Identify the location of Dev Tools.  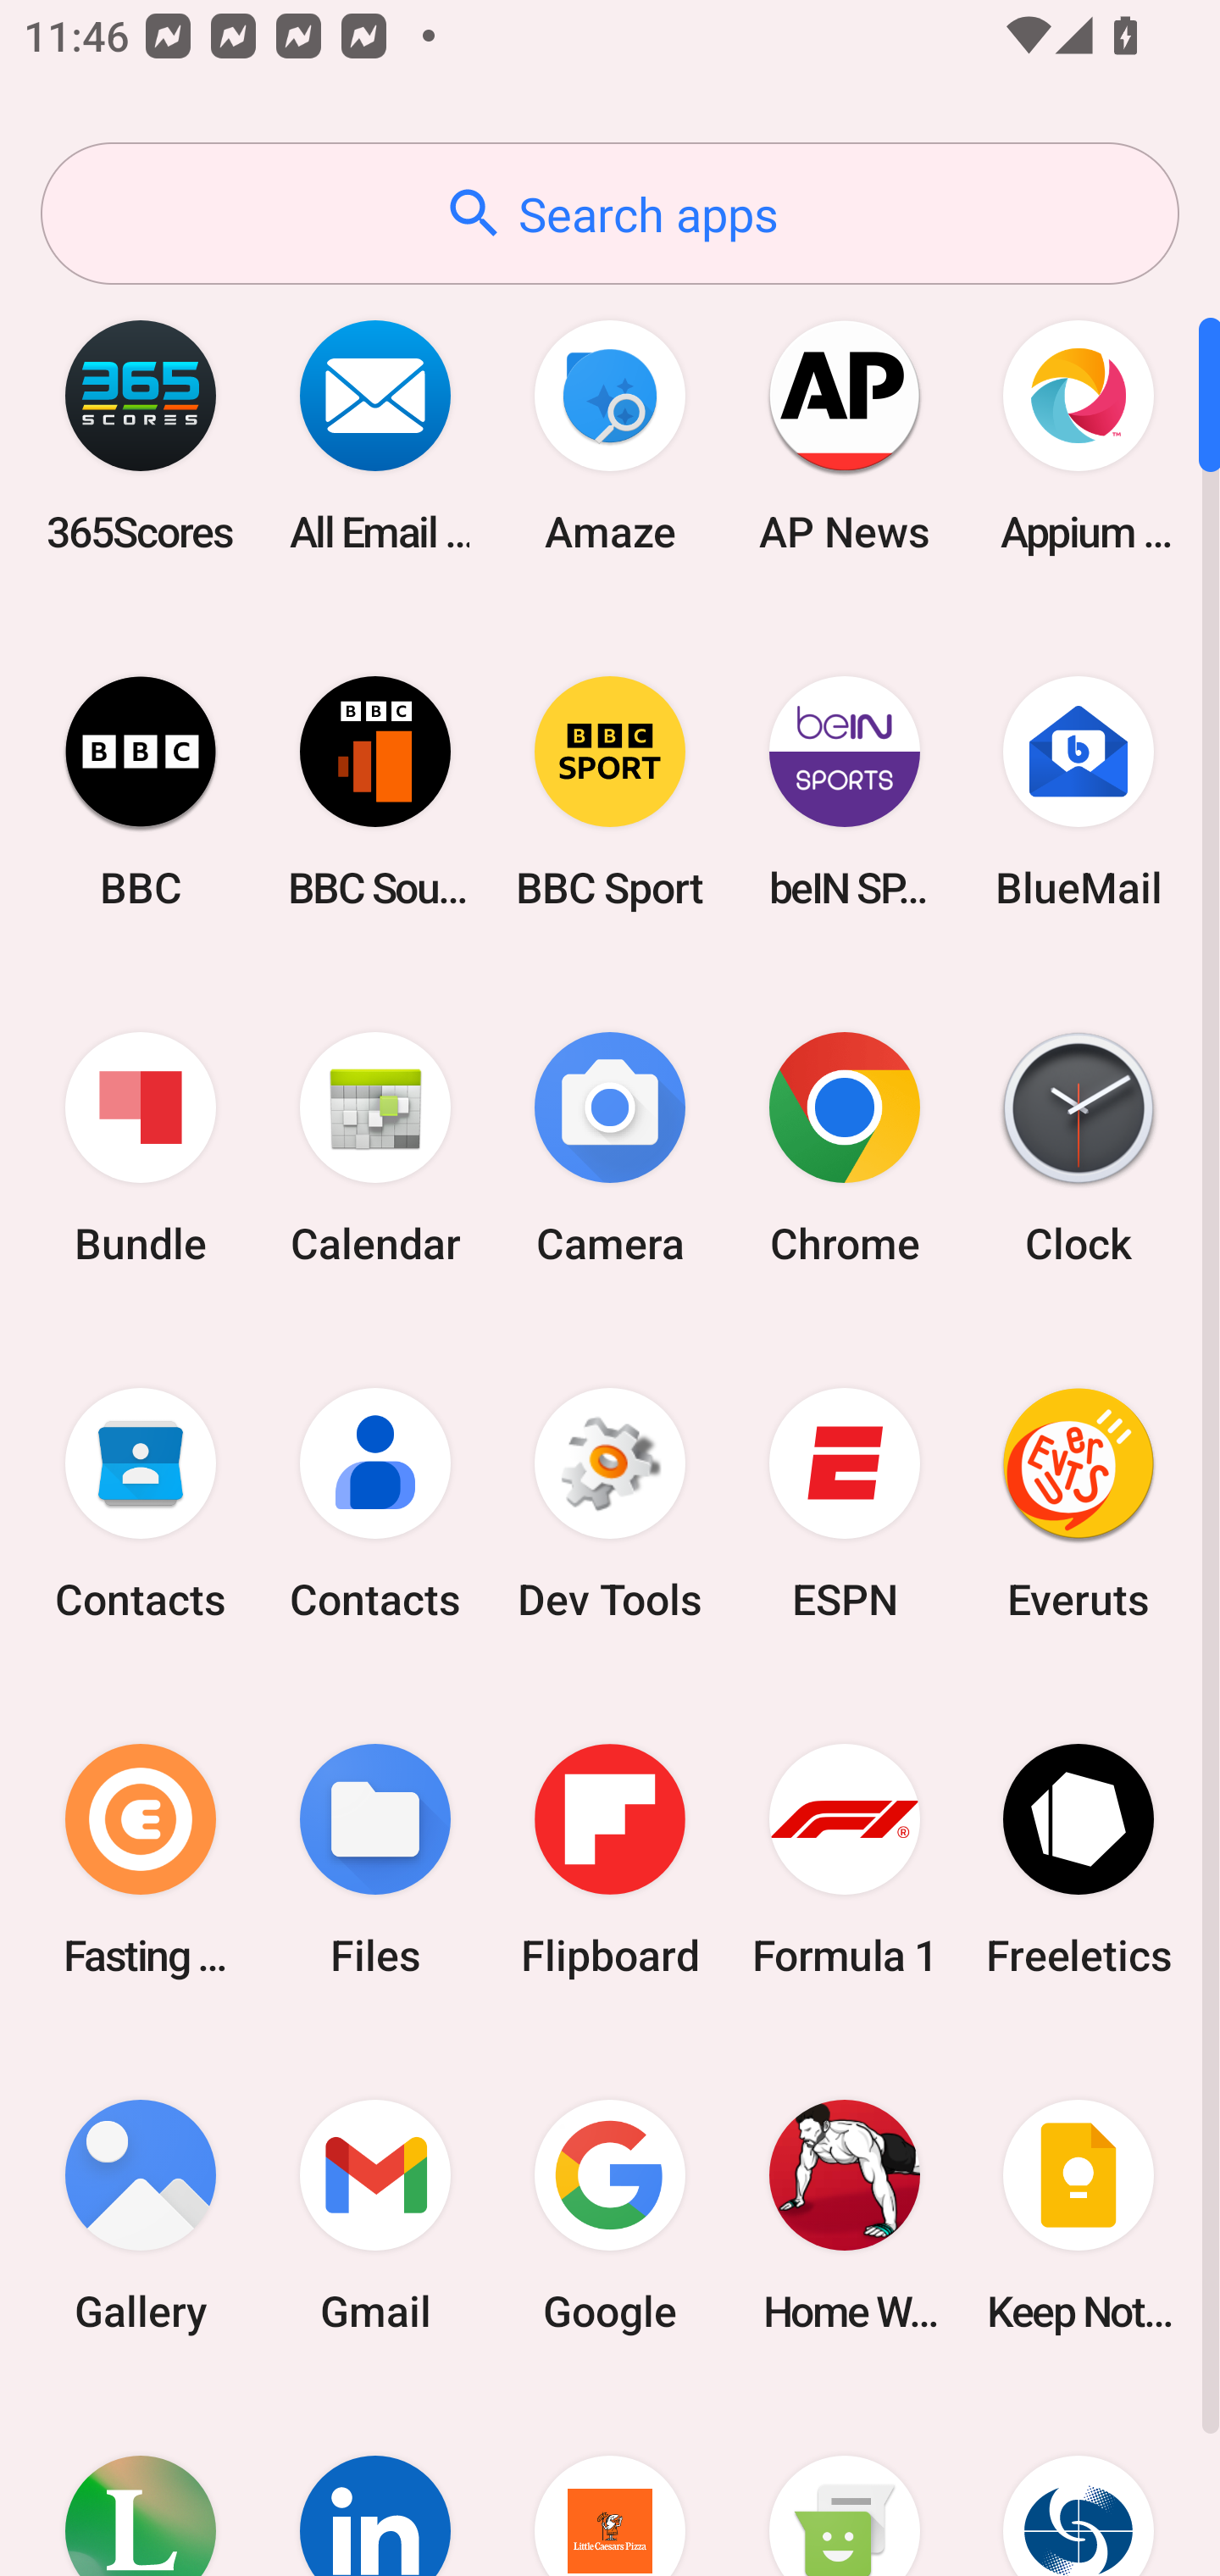
(610, 1504).